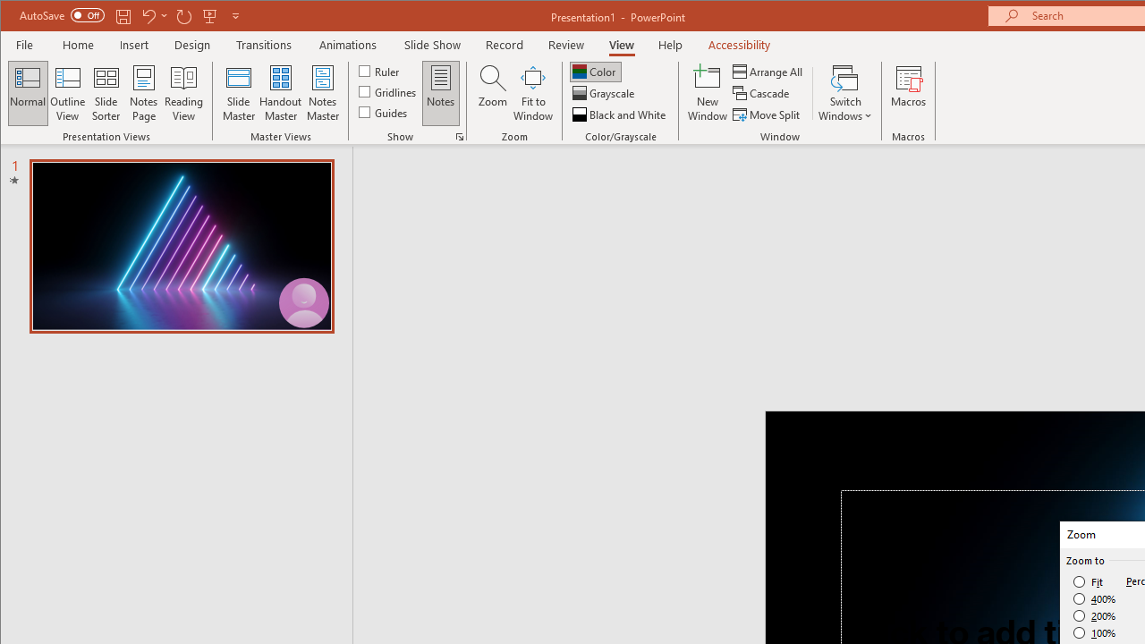 The image size is (1145, 644). Describe the element at coordinates (1095, 599) in the screenshot. I see `400%` at that location.